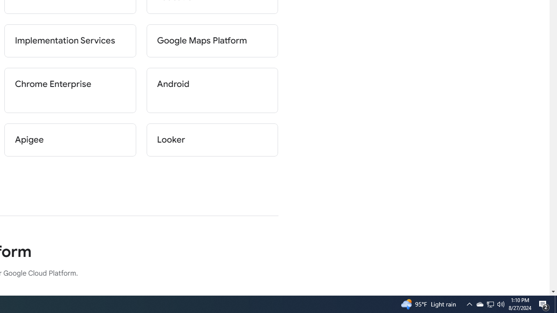  What do you see at coordinates (70, 90) in the screenshot?
I see `Chrome Enterprise` at bounding box center [70, 90].